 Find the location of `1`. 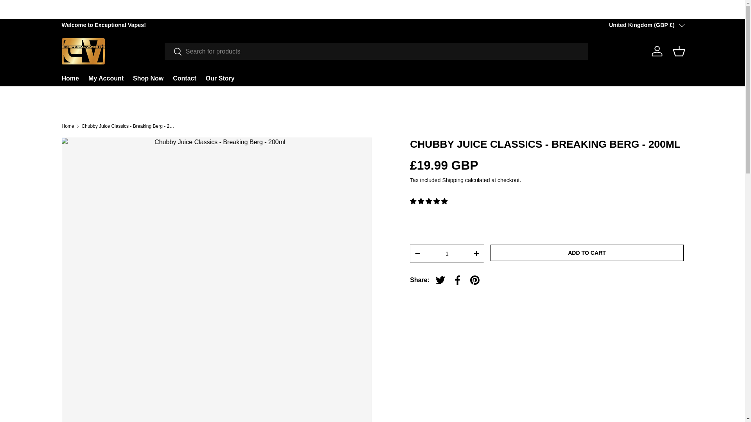

1 is located at coordinates (447, 253).